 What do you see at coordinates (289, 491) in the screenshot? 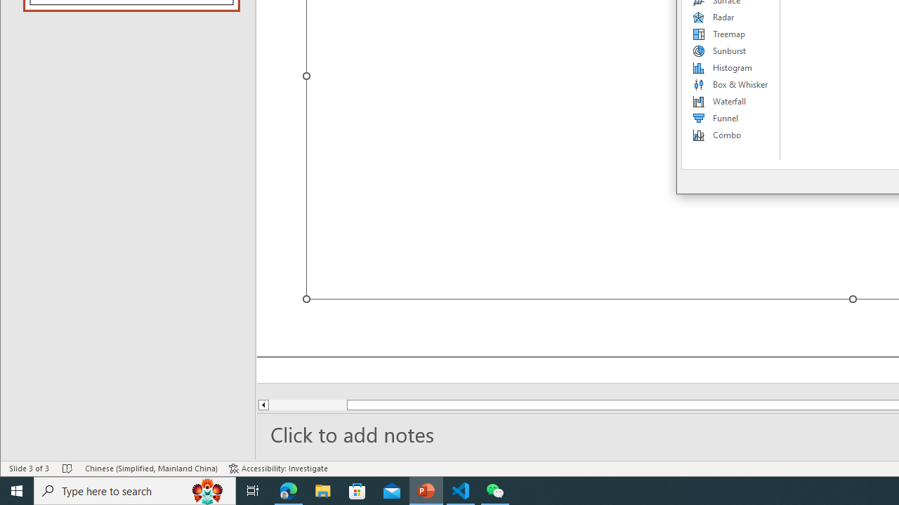
I see `Microsoft Edge - 1 running window` at bounding box center [289, 491].